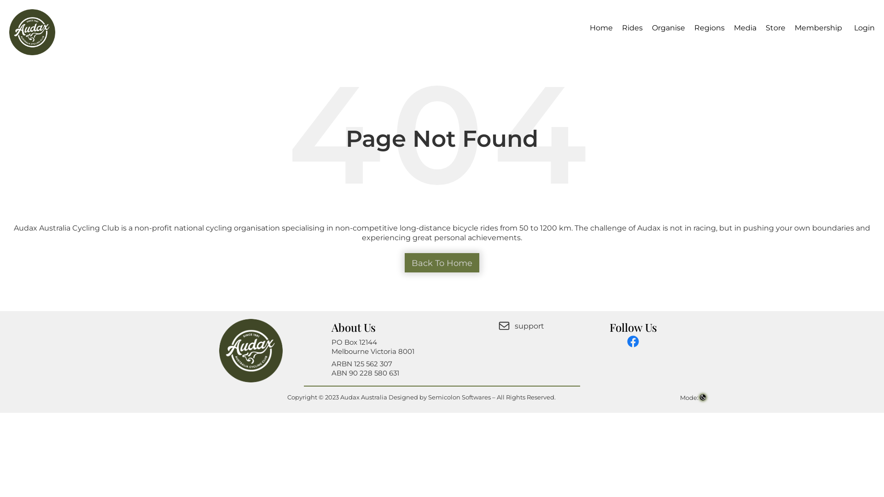 The width and height of the screenshot is (884, 497). What do you see at coordinates (863, 28) in the screenshot?
I see `Login` at bounding box center [863, 28].